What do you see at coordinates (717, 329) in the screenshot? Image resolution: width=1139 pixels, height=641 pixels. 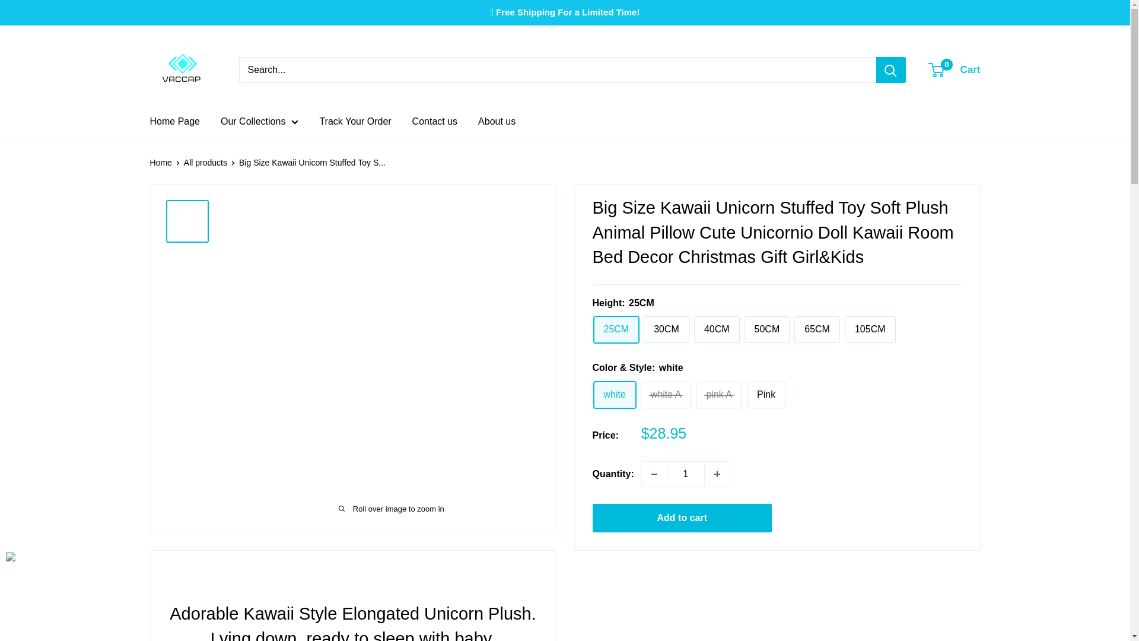 I see `40CM` at bounding box center [717, 329].